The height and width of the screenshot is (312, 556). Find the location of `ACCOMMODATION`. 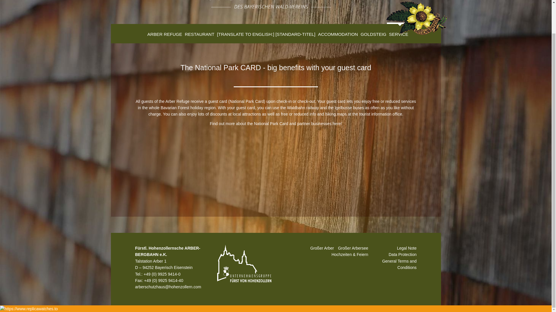

ACCOMMODATION is located at coordinates (337, 33).